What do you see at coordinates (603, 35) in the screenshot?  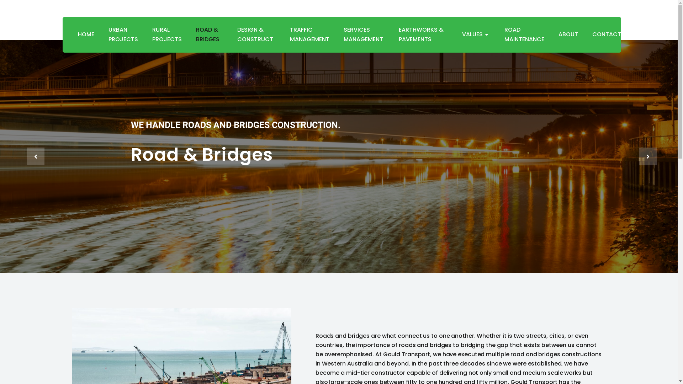 I see `CONTACT` at bounding box center [603, 35].